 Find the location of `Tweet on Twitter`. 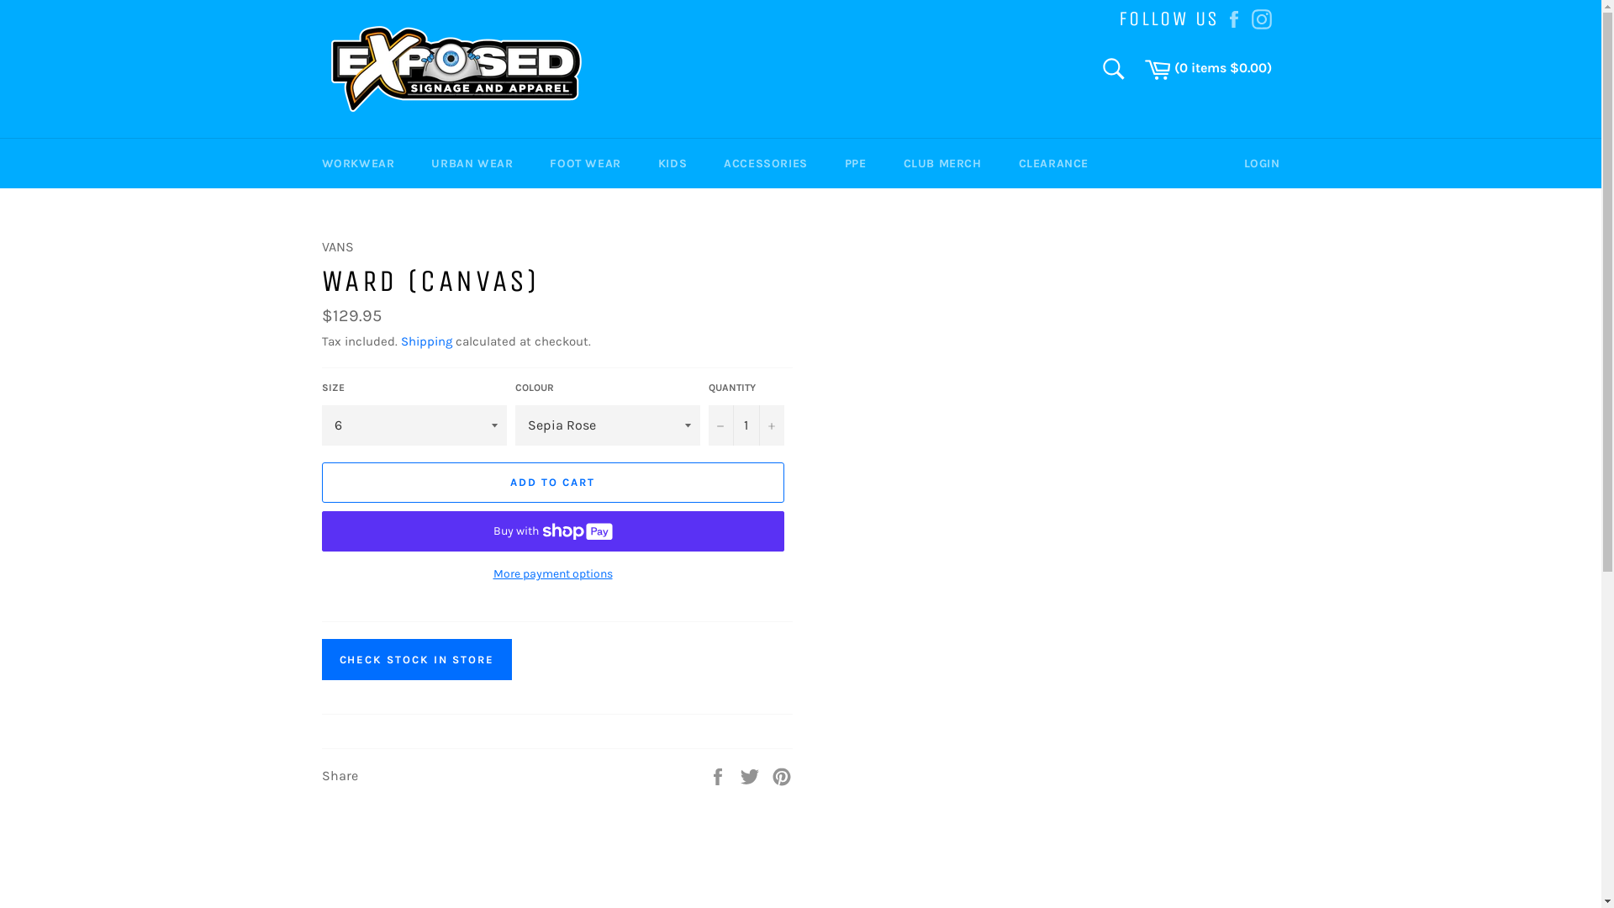

Tweet on Twitter is located at coordinates (752, 775).